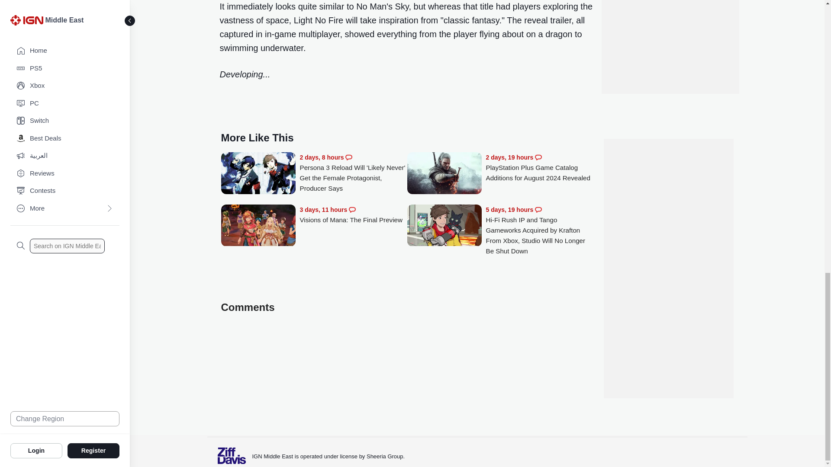 The height and width of the screenshot is (467, 831). I want to click on Comments, so click(538, 209).